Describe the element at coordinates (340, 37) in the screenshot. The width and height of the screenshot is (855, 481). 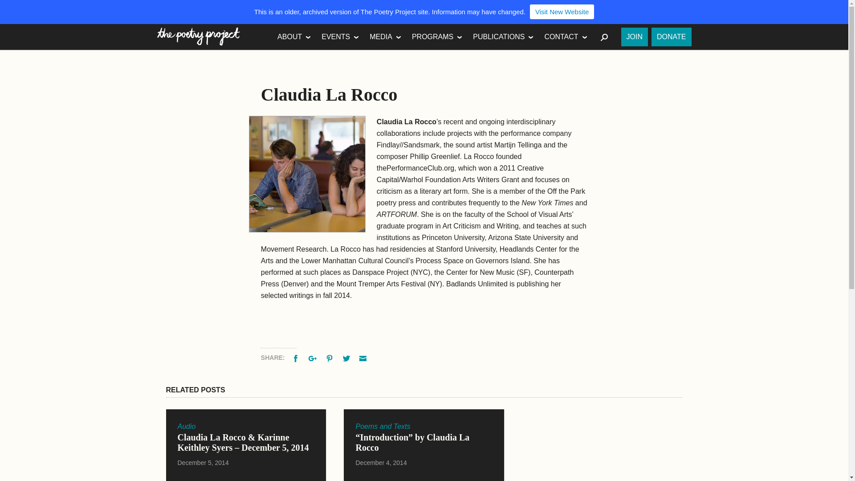
I see `EVENTS` at that location.